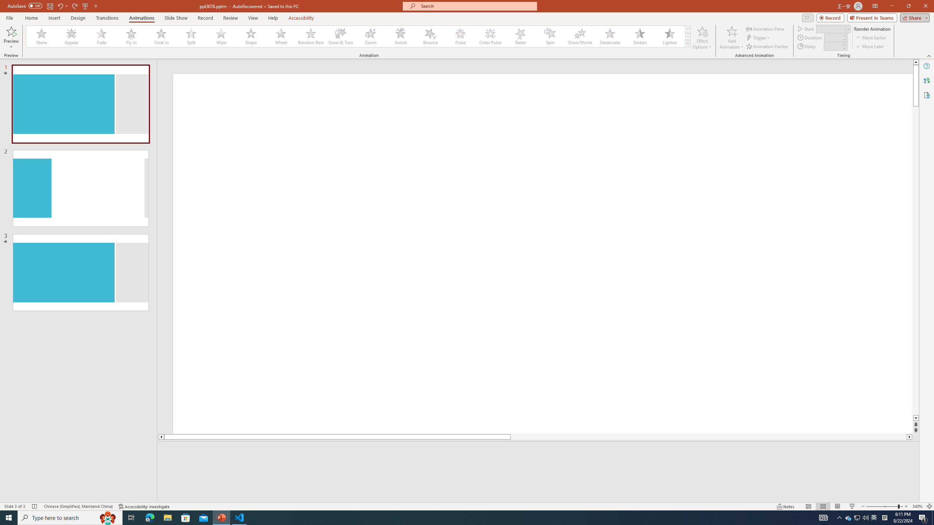  I want to click on Move Earlier, so click(871, 38).